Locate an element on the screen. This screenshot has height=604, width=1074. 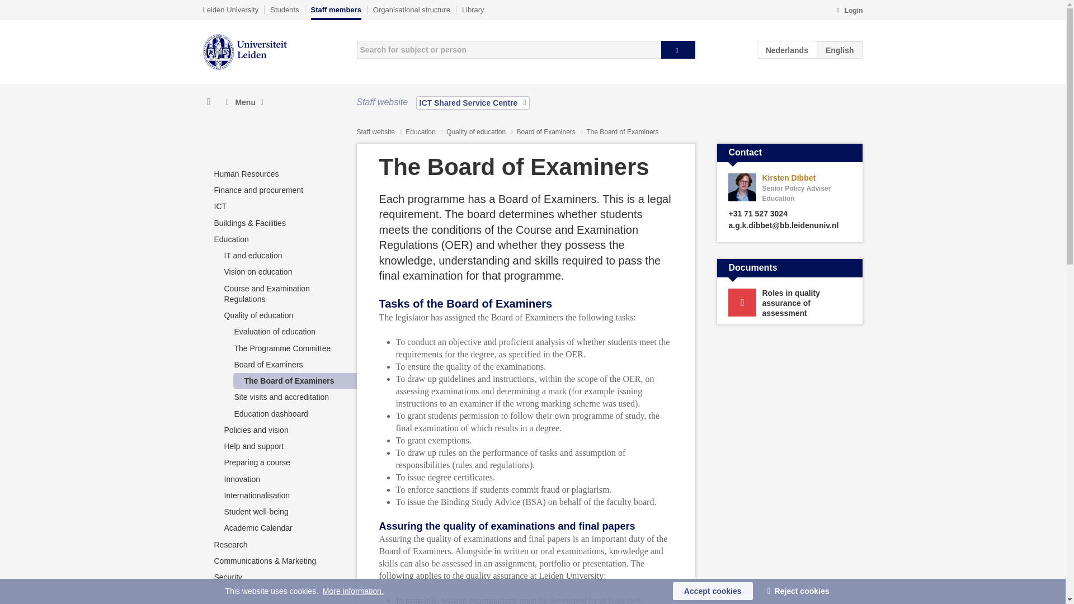
Leiden University is located at coordinates (230, 10).